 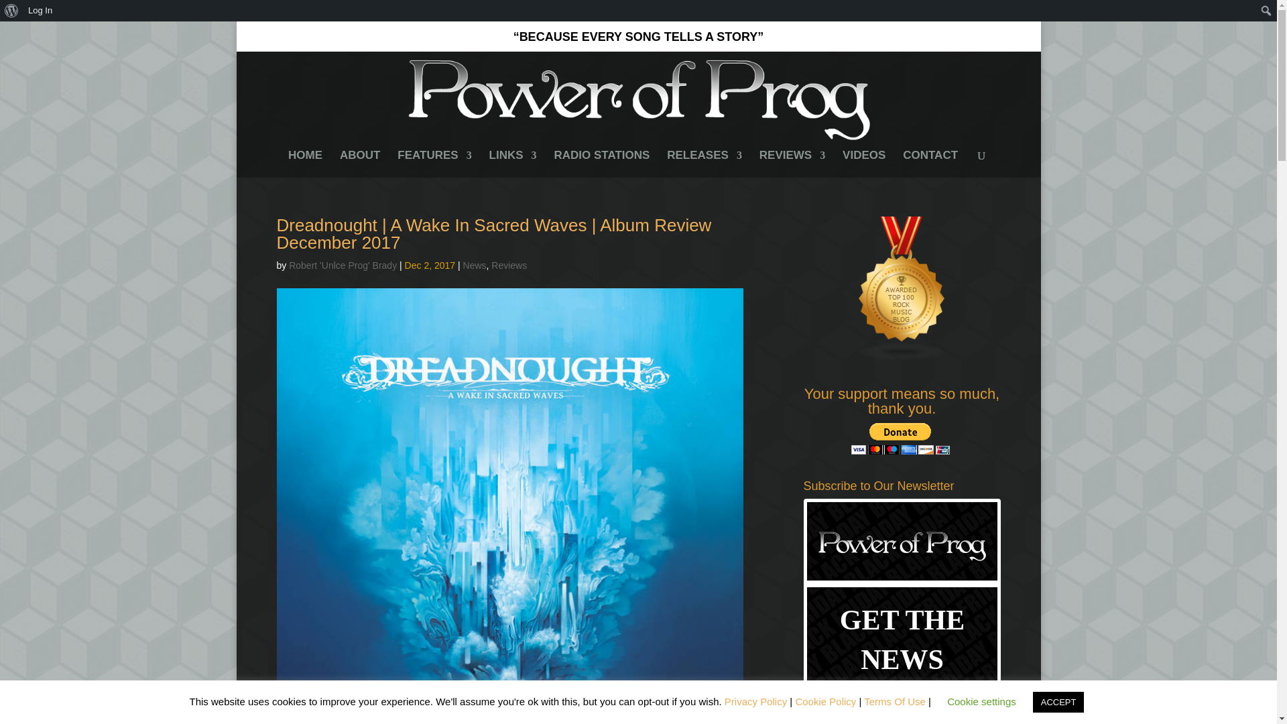 What do you see at coordinates (512, 164) in the screenshot?
I see `LINKS` at bounding box center [512, 164].